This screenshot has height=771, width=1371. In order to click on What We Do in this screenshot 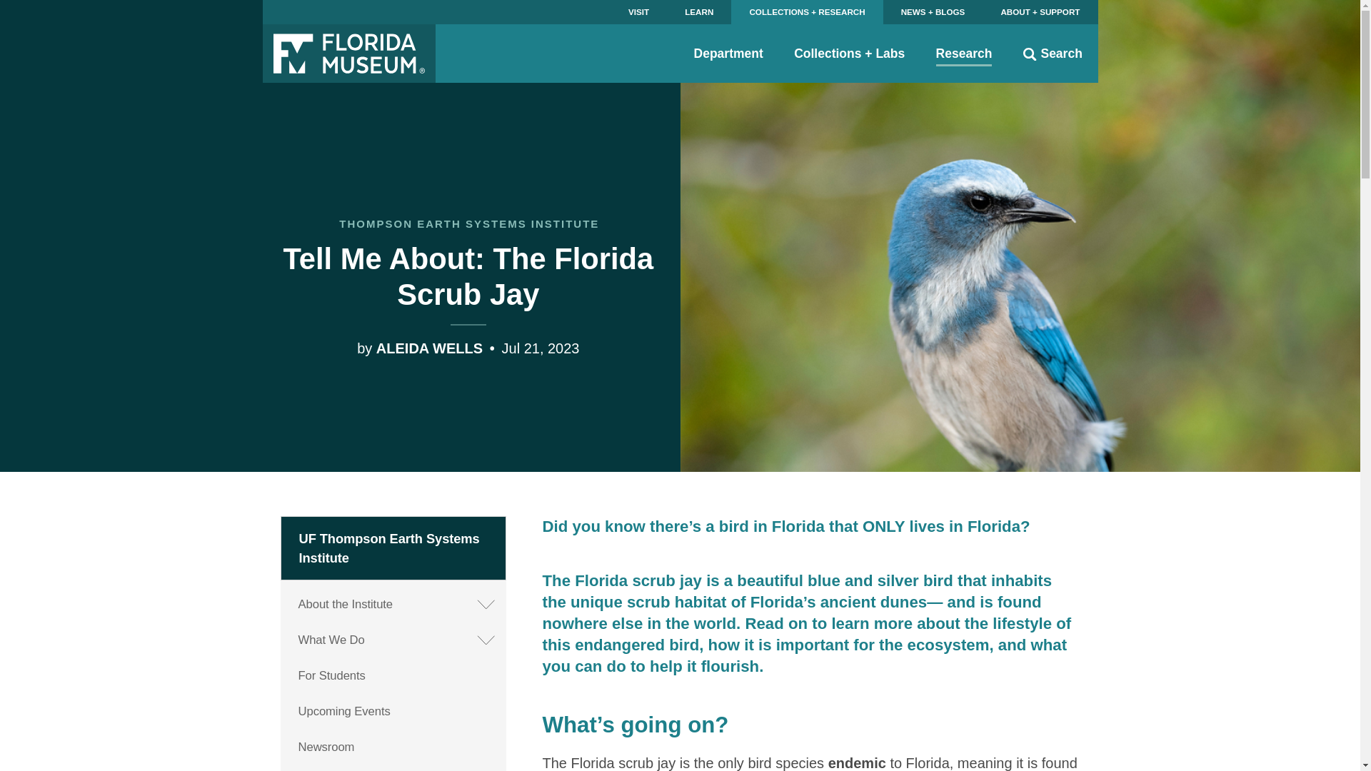, I will do `click(394, 640)`.